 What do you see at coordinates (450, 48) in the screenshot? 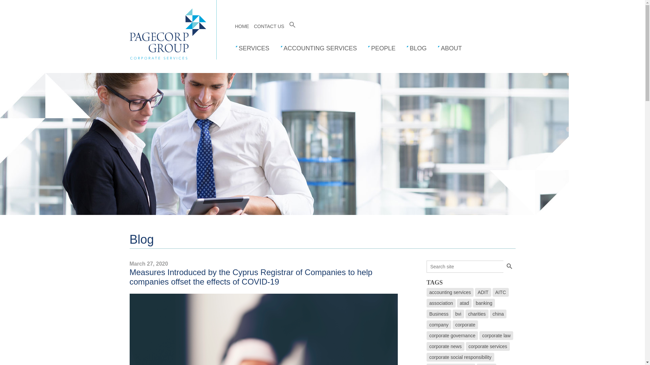
I see `ABOUT` at bounding box center [450, 48].